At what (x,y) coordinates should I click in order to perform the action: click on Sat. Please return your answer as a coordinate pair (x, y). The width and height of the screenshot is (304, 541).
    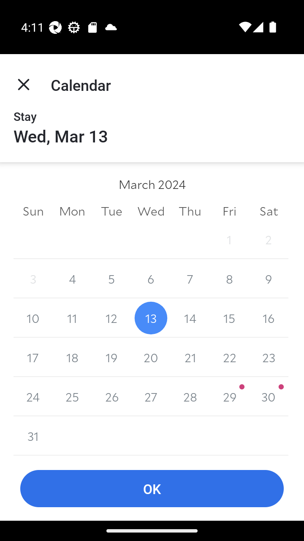
    Looking at the image, I should click on (269, 210).